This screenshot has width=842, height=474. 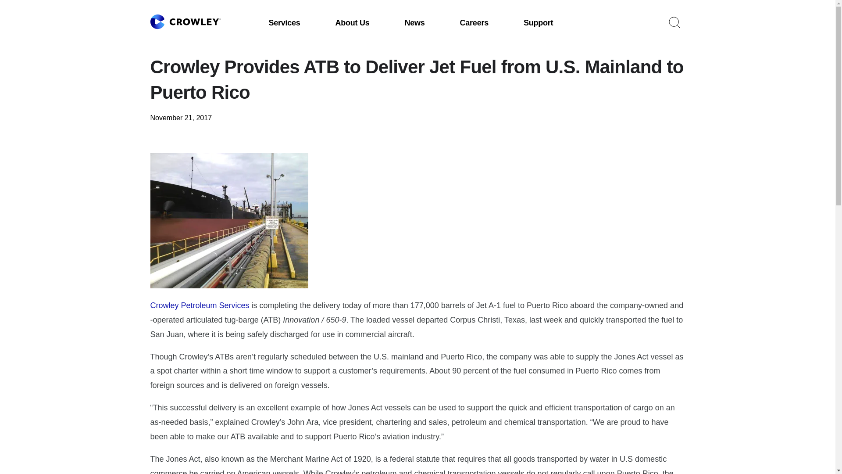 What do you see at coordinates (229, 220) in the screenshot?
I see `650-9-1` at bounding box center [229, 220].